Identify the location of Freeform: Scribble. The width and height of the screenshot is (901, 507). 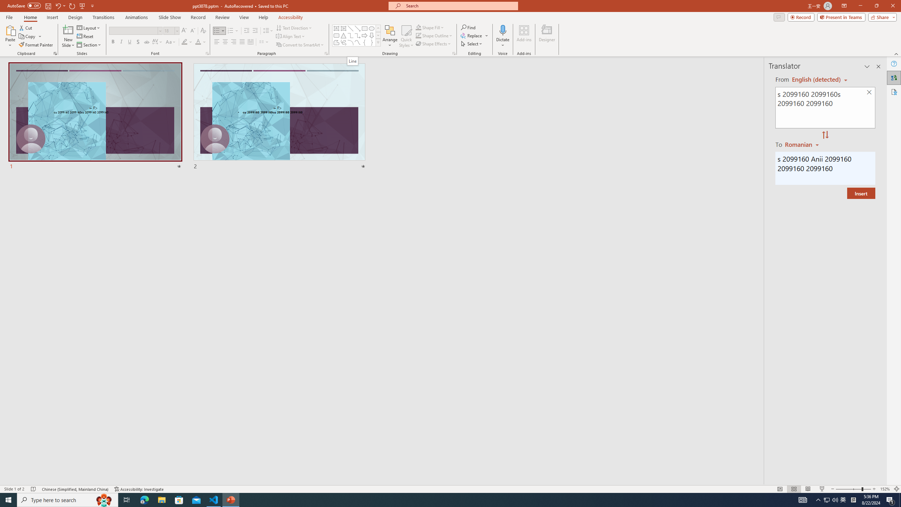
(343, 42).